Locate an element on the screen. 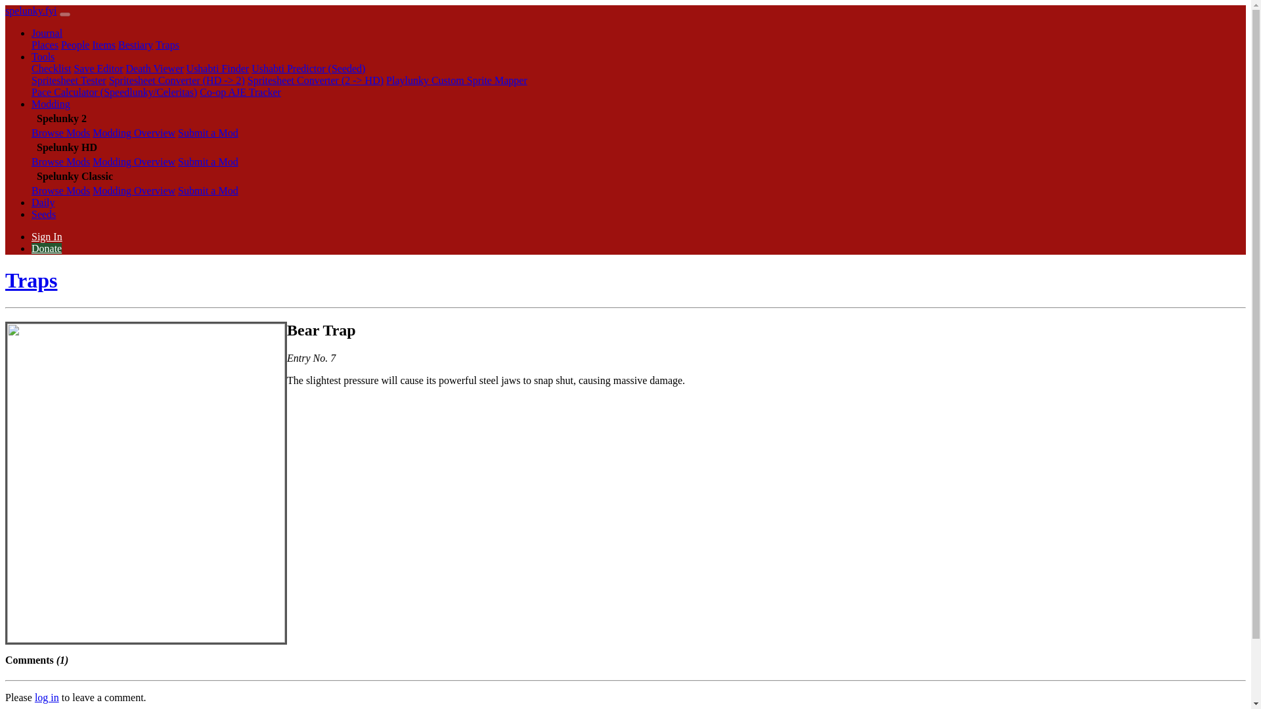 The image size is (1261, 709). log in is located at coordinates (47, 697).